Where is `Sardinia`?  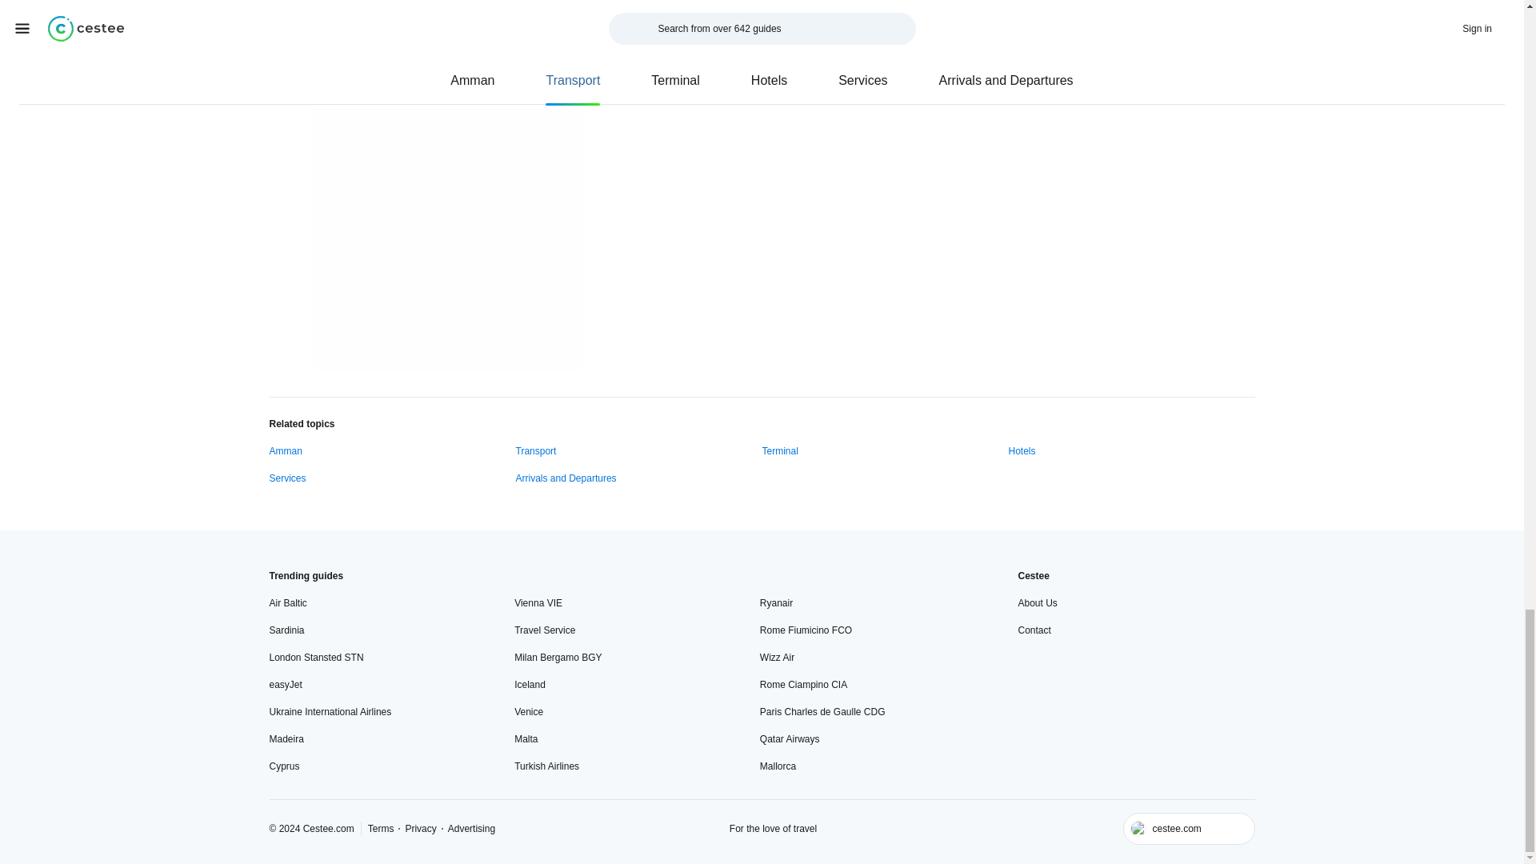 Sardinia is located at coordinates (286, 630).